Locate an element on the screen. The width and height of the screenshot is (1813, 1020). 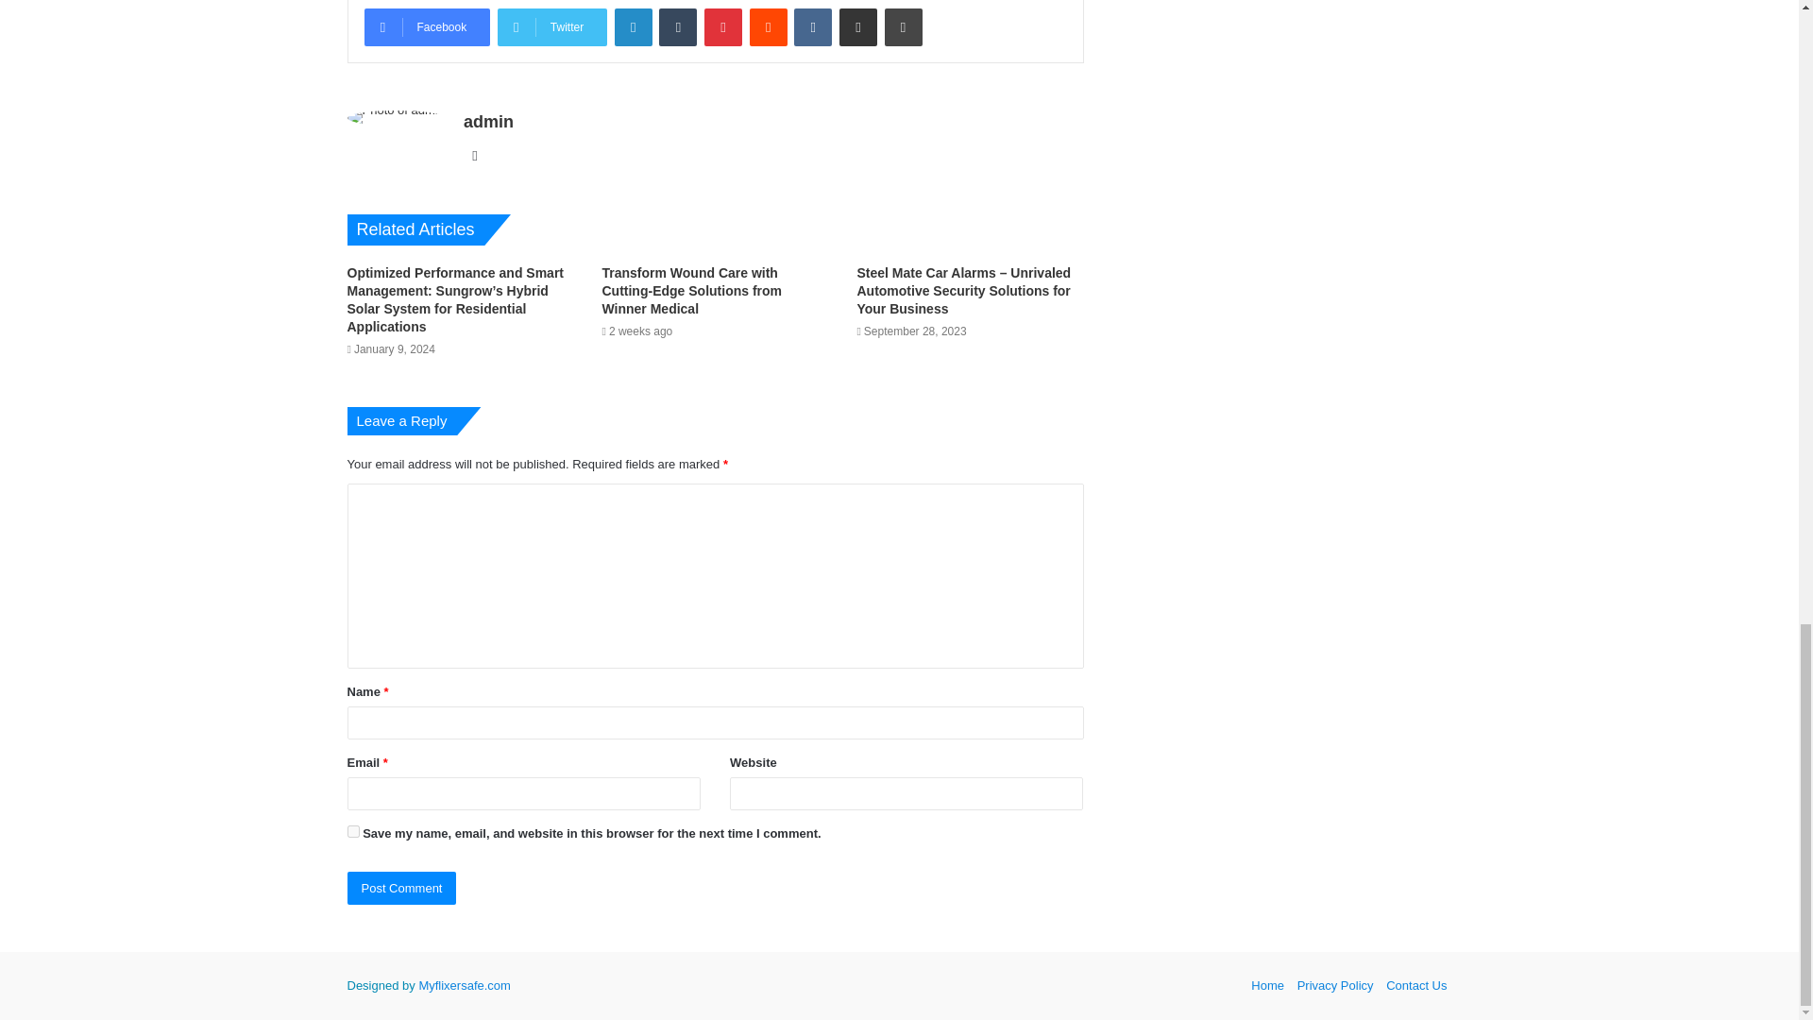
Share via Email is located at coordinates (857, 26).